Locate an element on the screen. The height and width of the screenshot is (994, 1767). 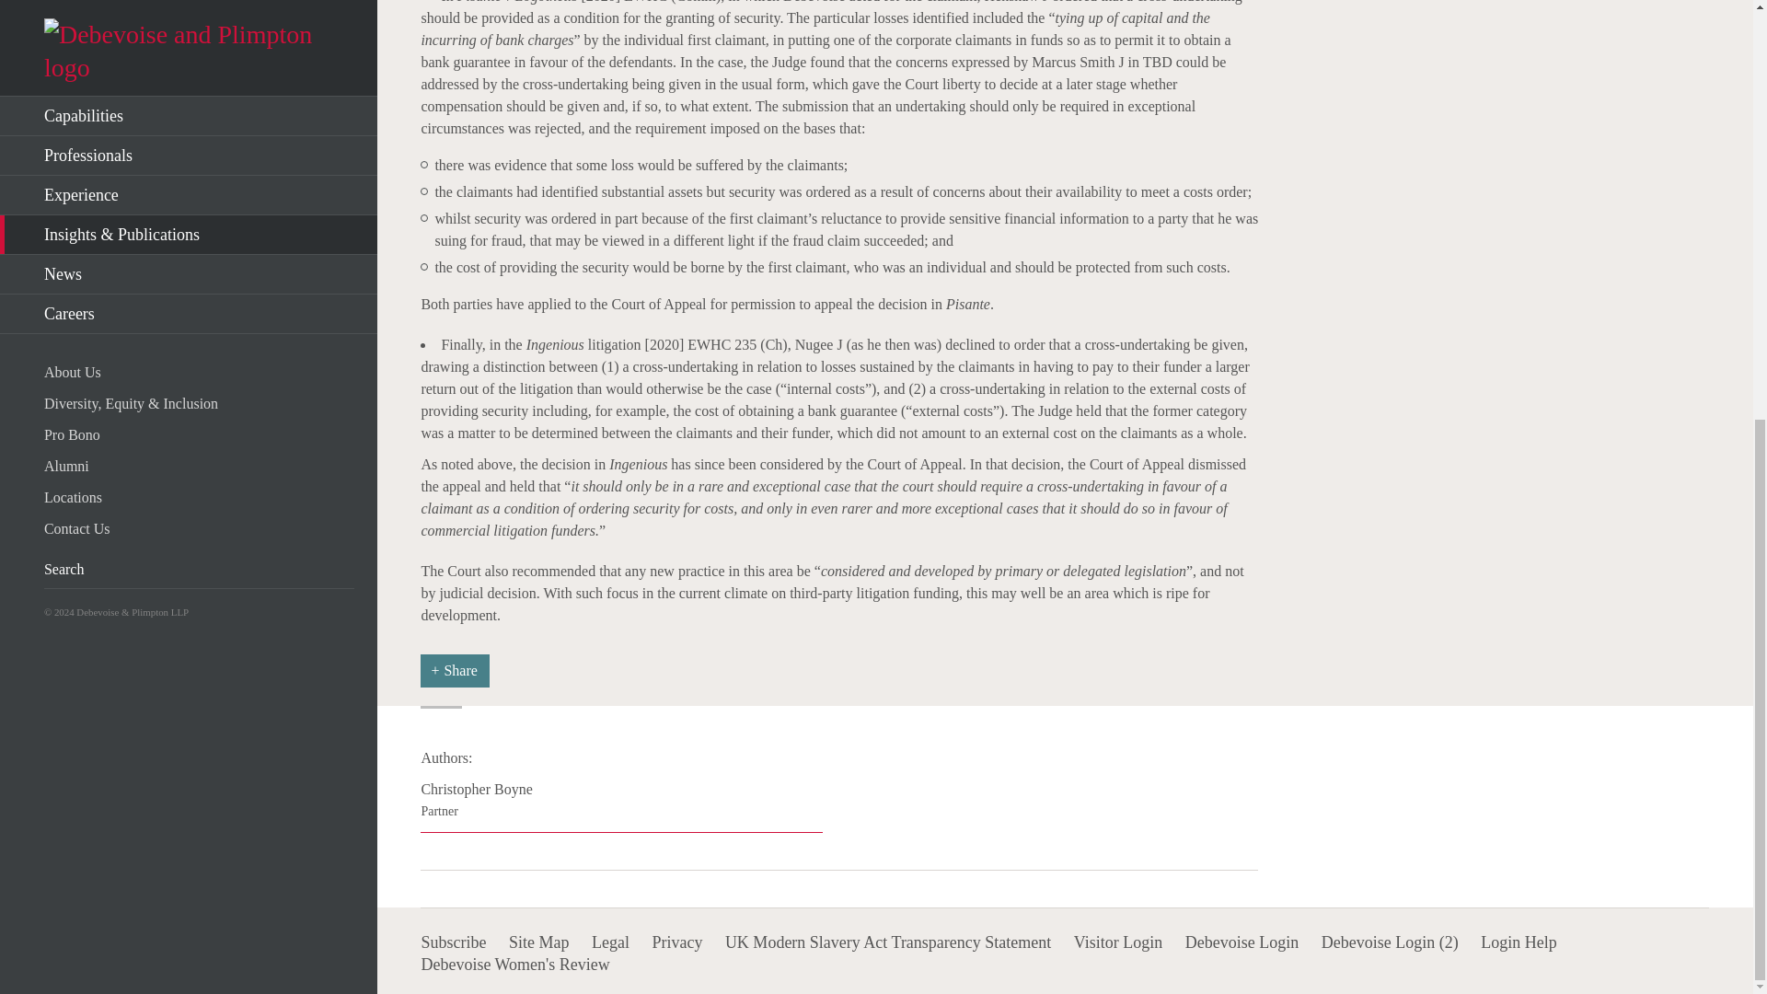
Privacy is located at coordinates (676, 942).